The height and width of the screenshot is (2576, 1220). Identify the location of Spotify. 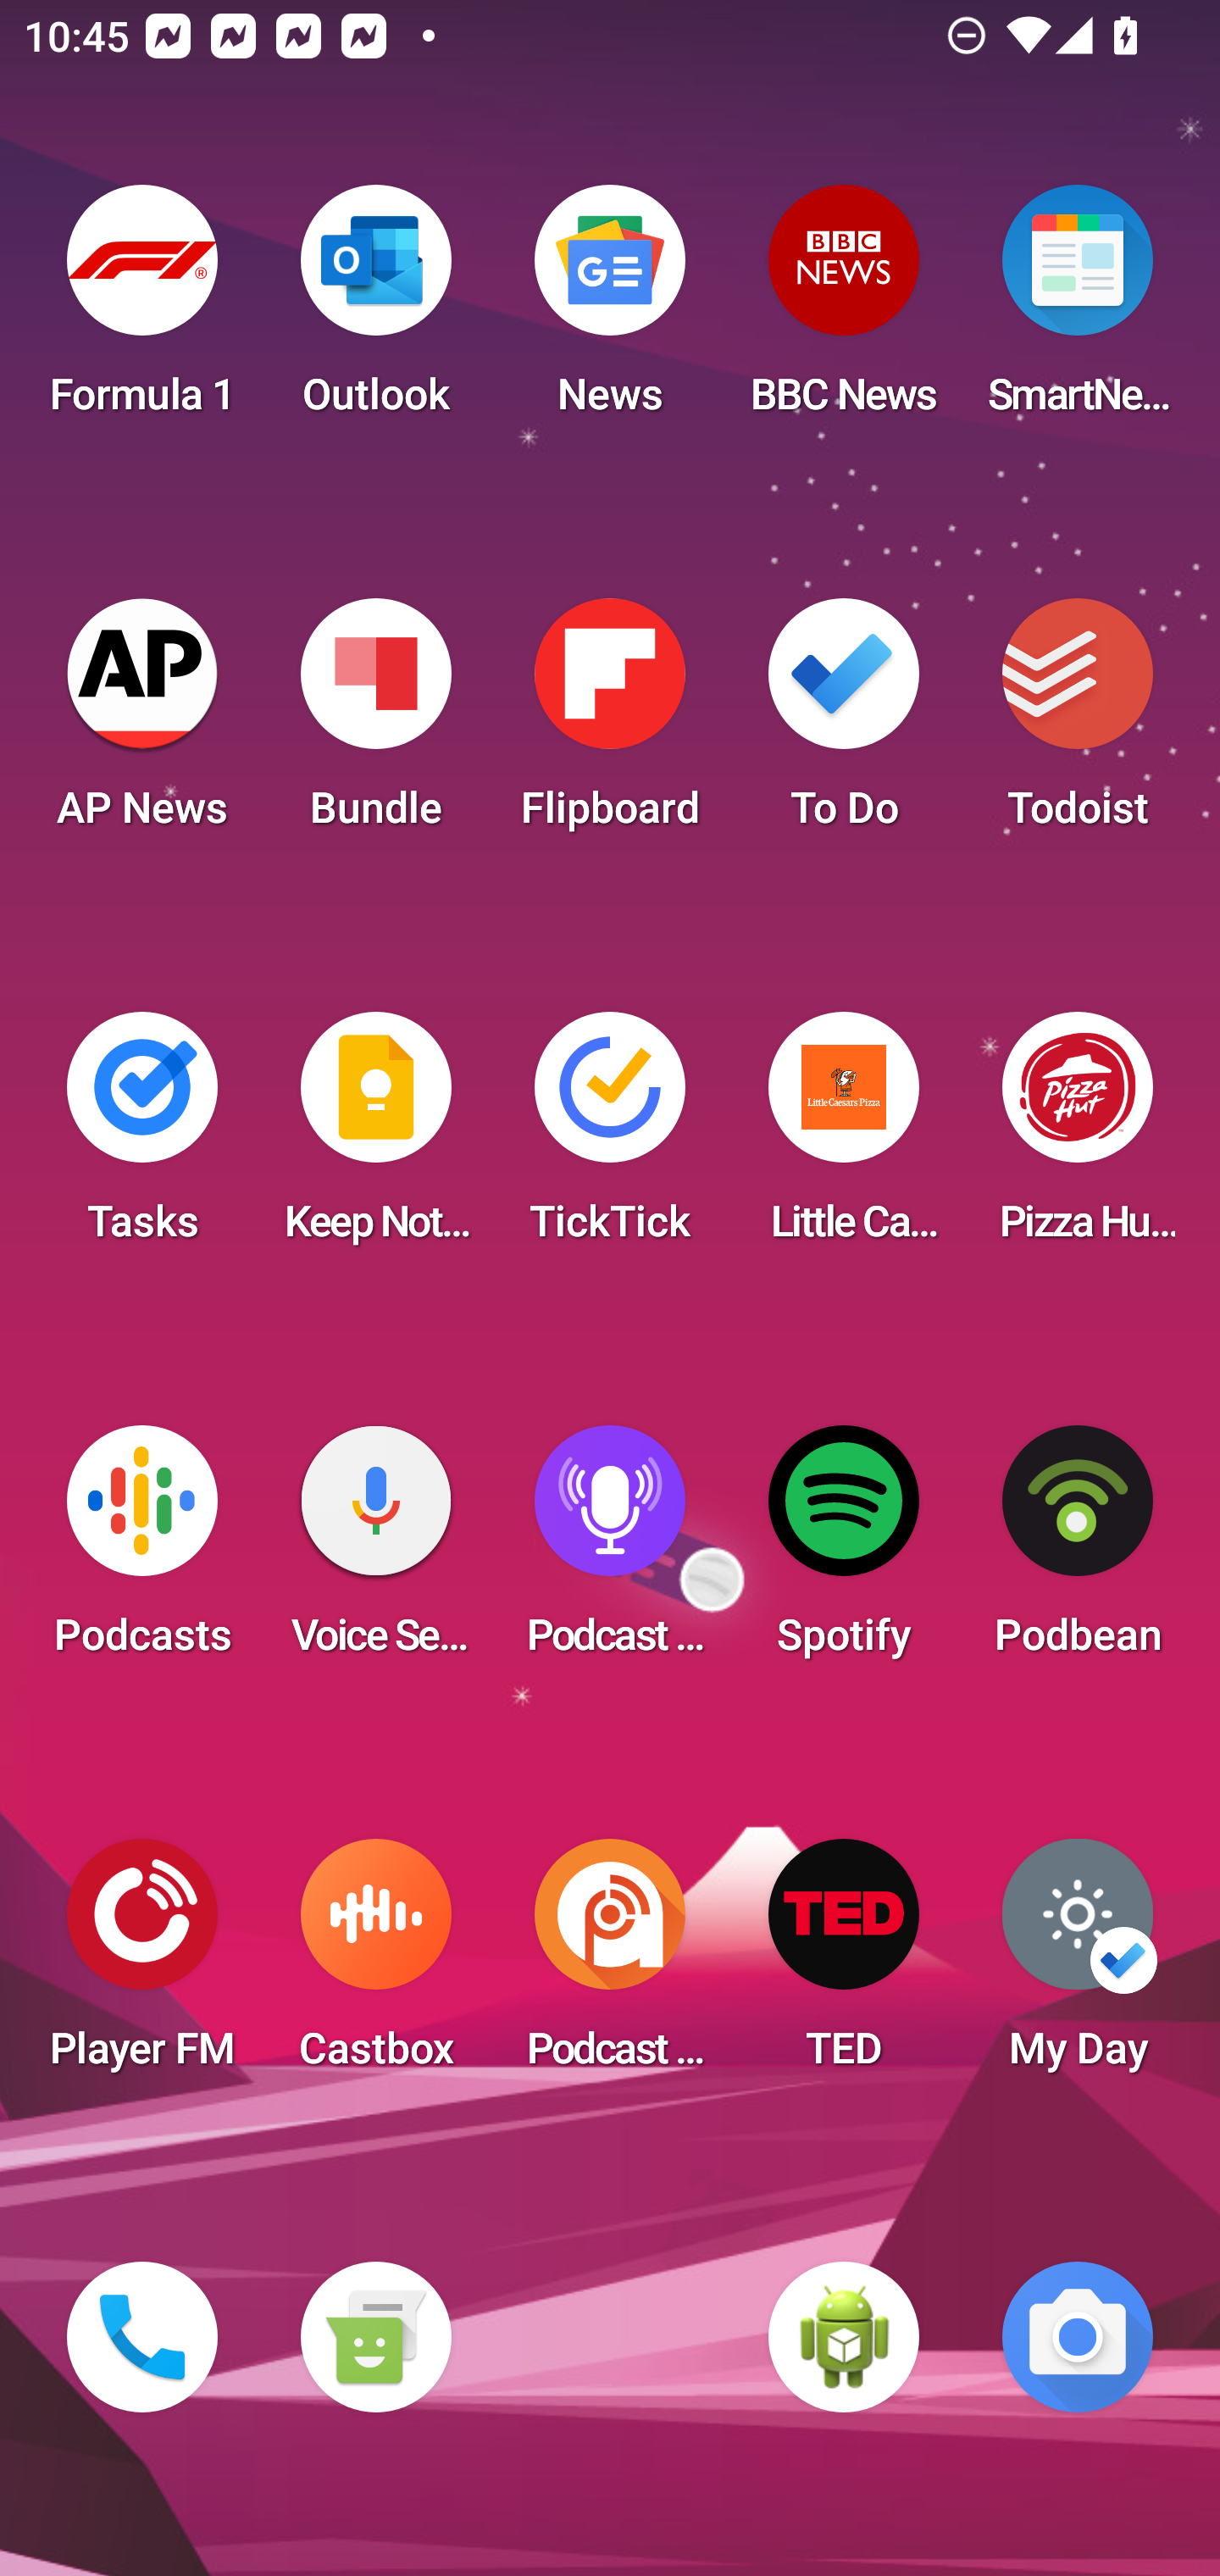
(844, 1551).